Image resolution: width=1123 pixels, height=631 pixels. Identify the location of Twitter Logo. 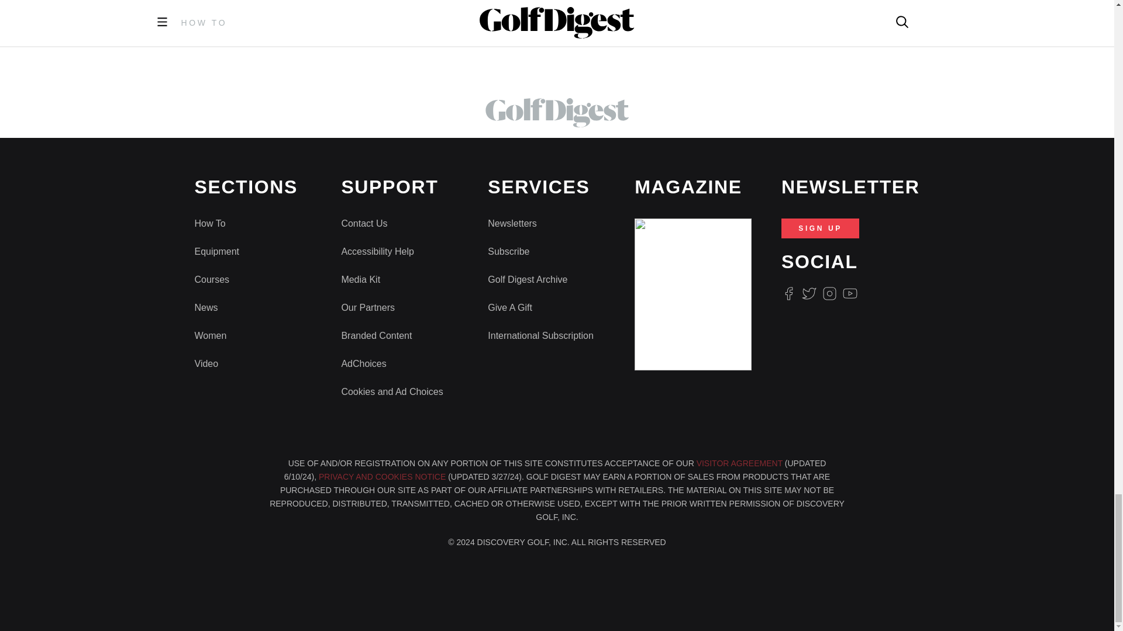
(808, 293).